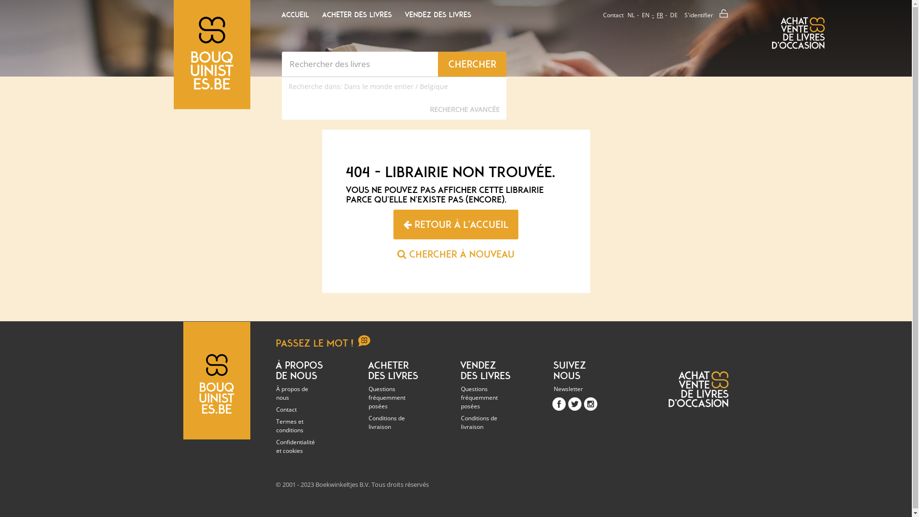 The image size is (919, 517). I want to click on Chercher, so click(472, 64).